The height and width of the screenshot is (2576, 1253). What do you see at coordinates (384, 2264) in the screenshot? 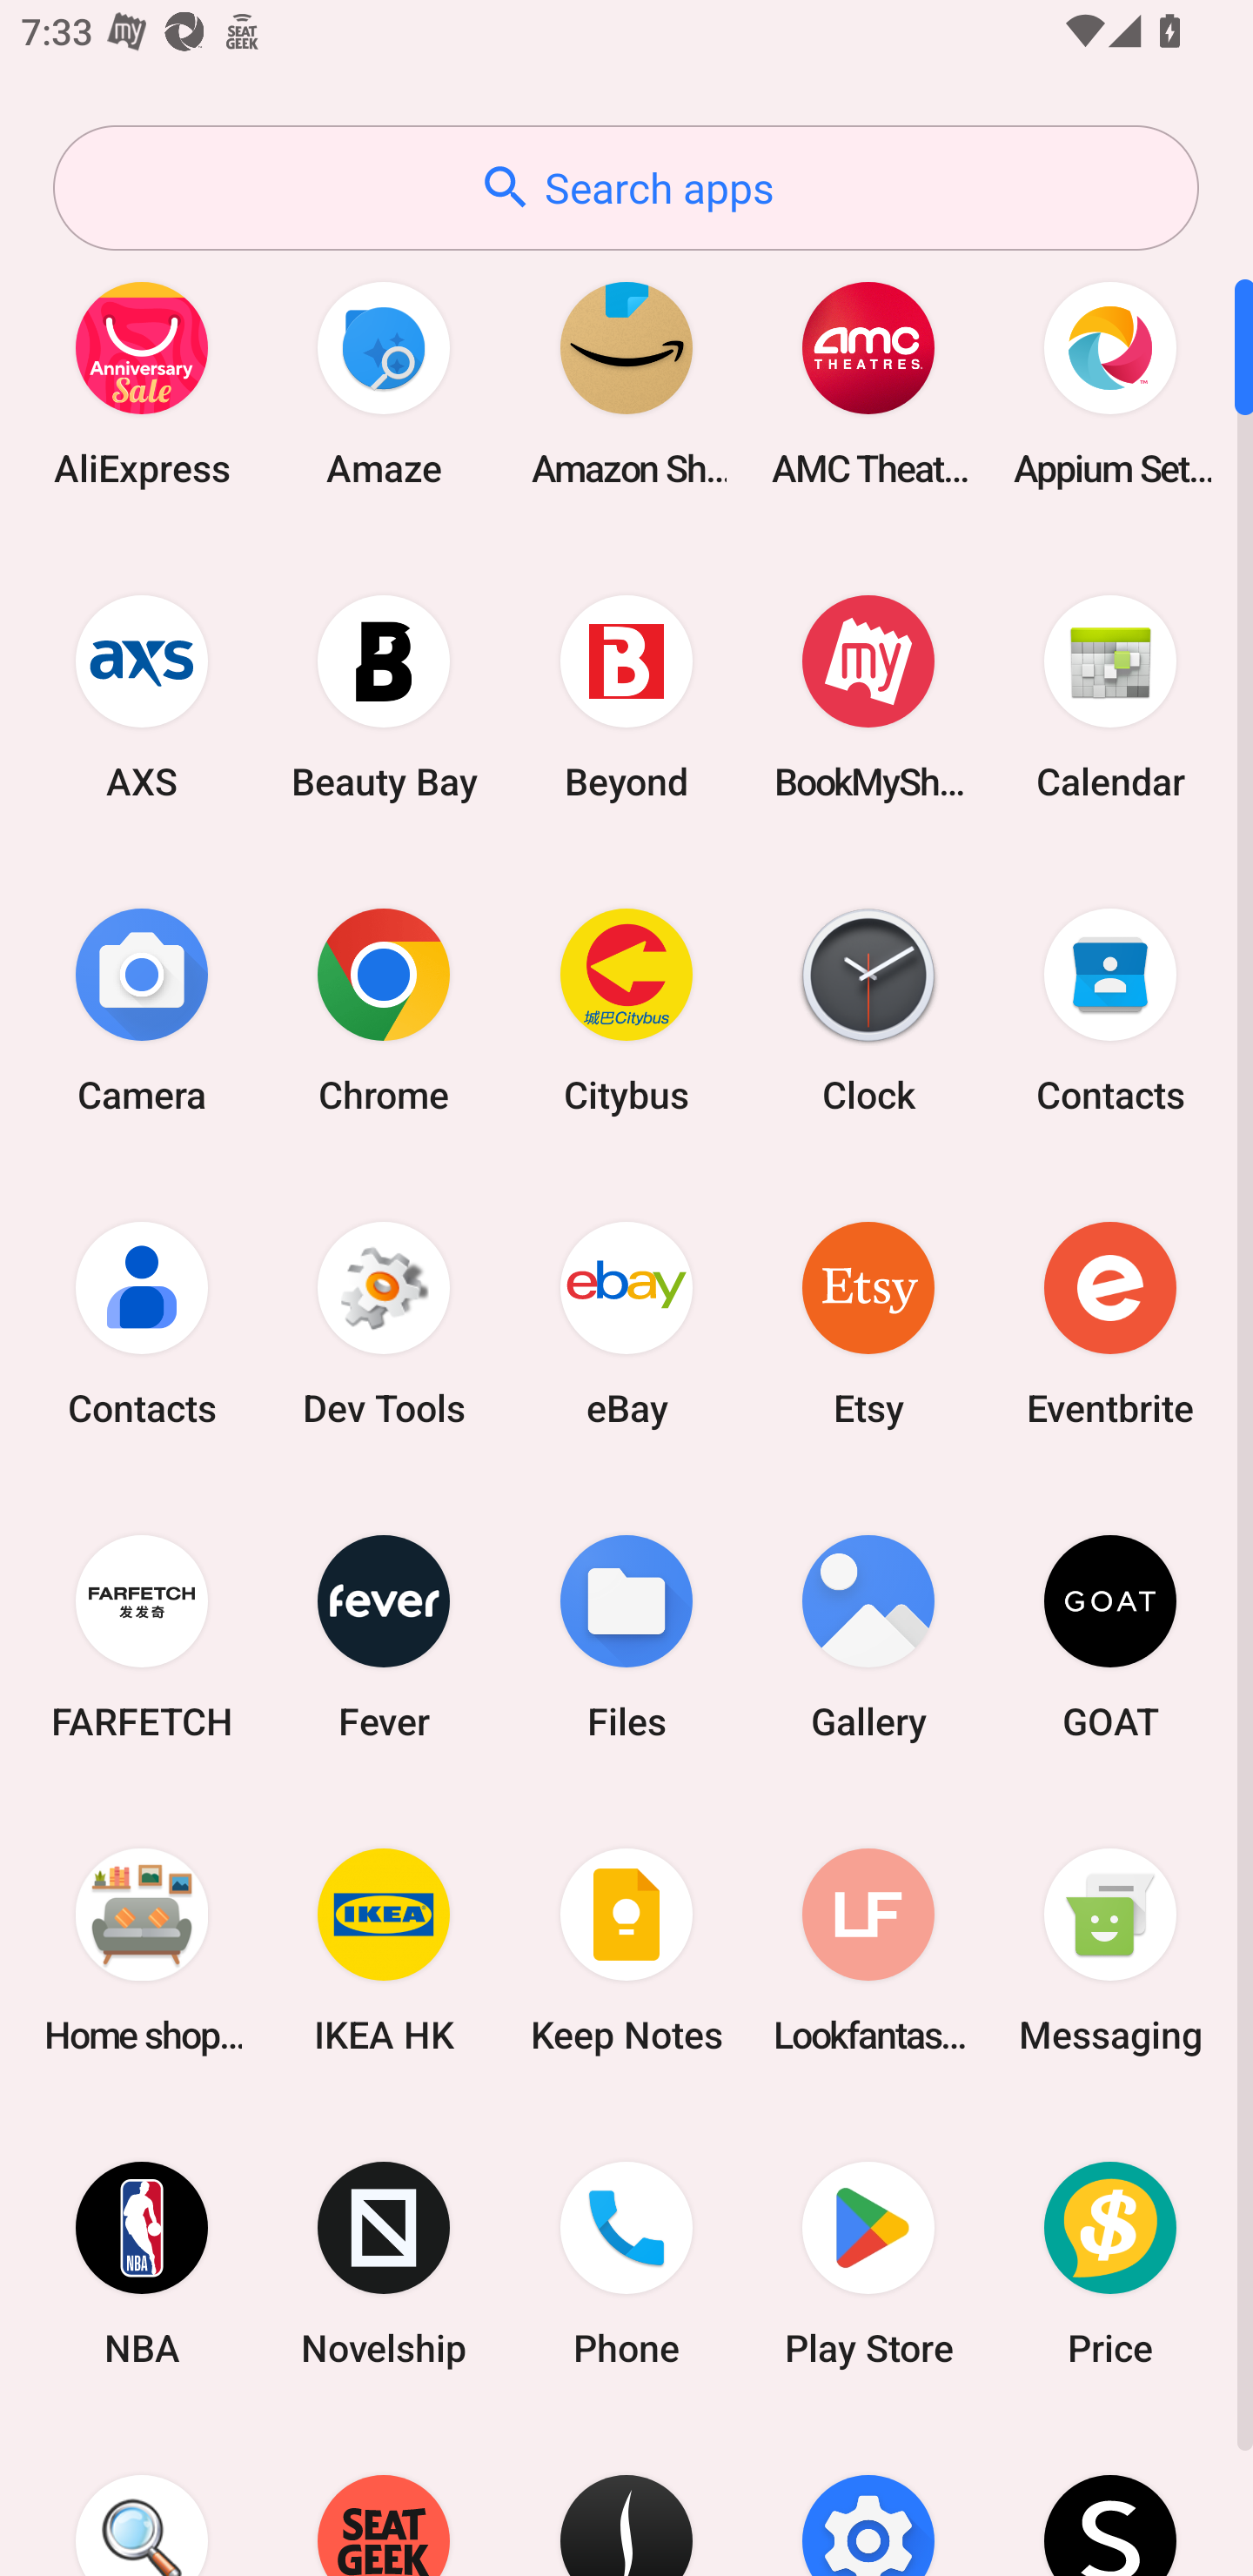
I see `Novelship` at bounding box center [384, 2264].